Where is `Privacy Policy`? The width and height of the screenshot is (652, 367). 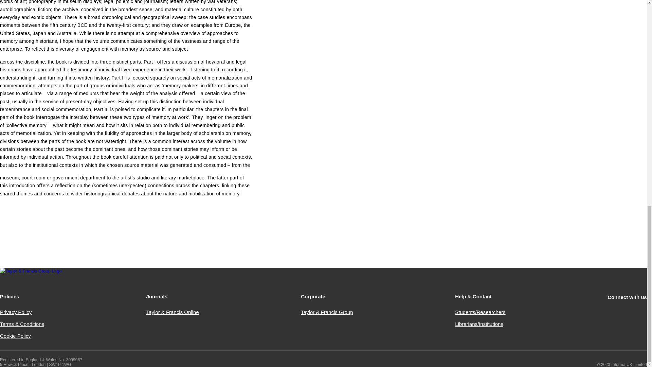
Privacy Policy is located at coordinates (16, 312).